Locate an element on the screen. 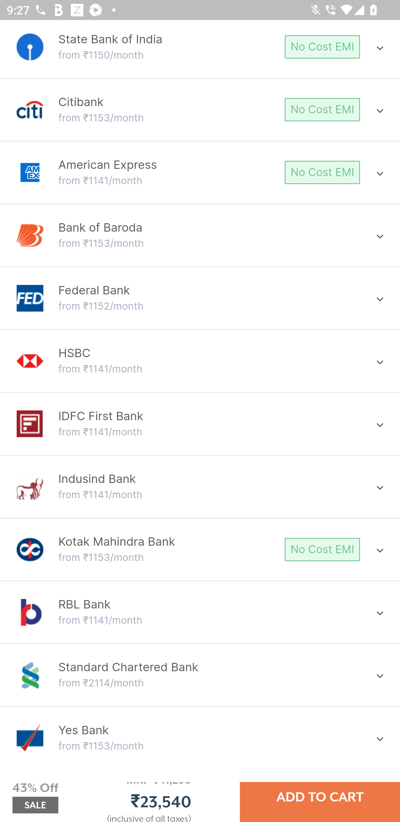 This screenshot has width=400, height=822. Yes Bank Yes Bank from ₹1153/month is located at coordinates (200, 738).